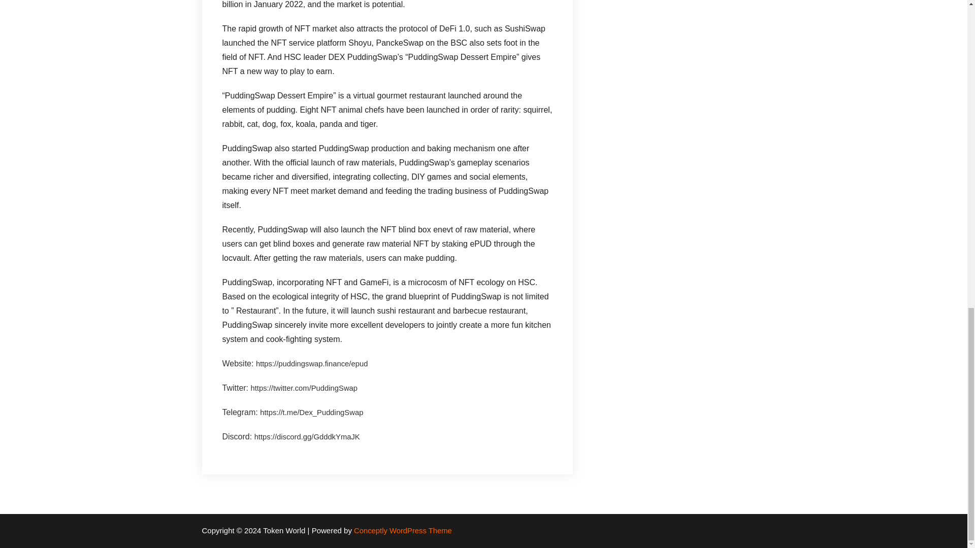  Describe the element at coordinates (403, 531) in the screenshot. I see `Conceptly WordPress Theme` at that location.